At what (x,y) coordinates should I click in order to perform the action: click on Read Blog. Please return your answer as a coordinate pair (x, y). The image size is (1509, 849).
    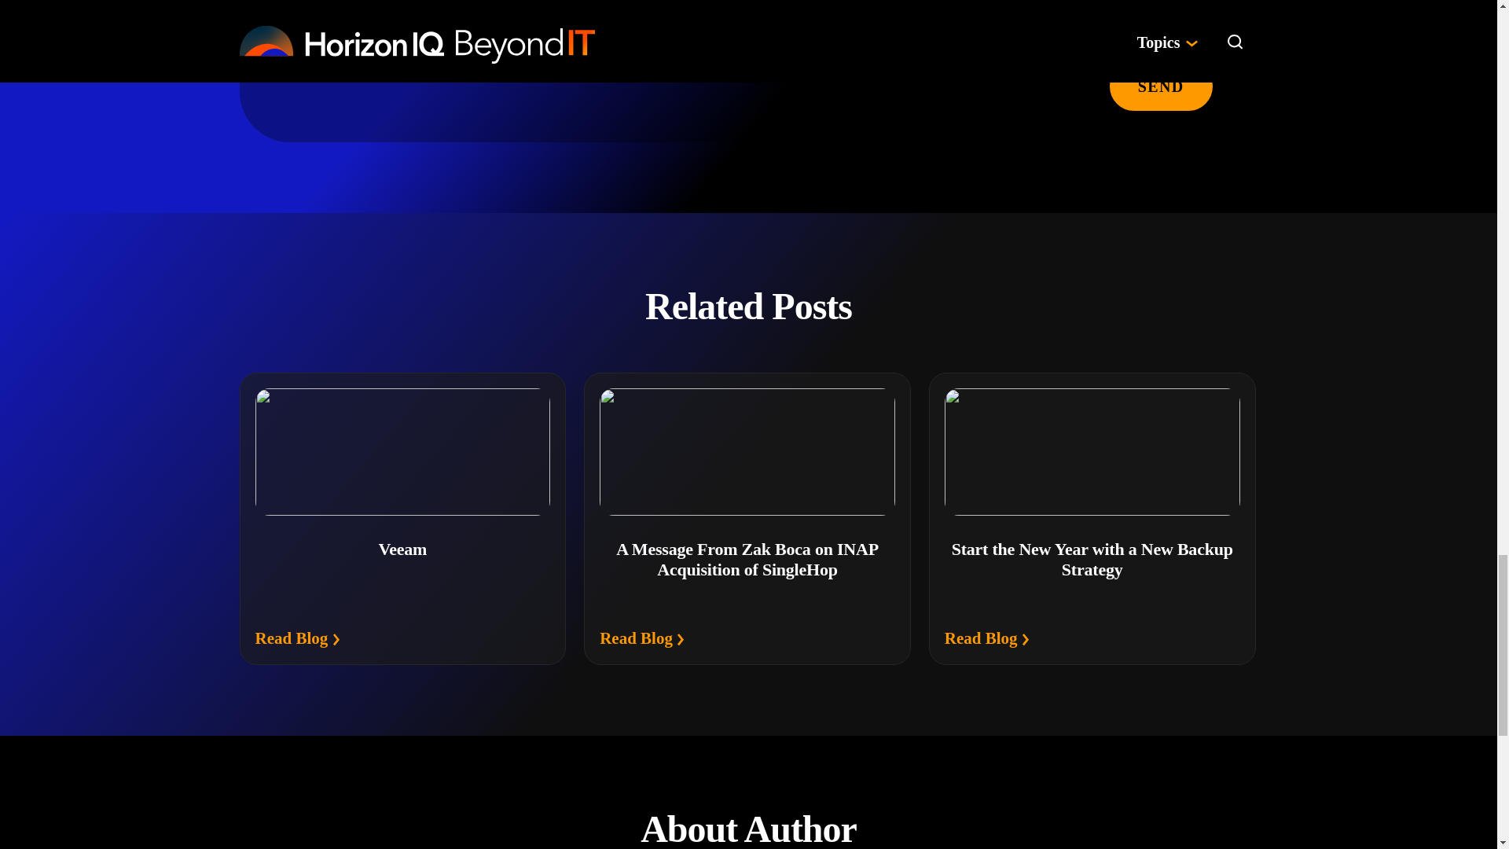
    Looking at the image, I should click on (297, 639).